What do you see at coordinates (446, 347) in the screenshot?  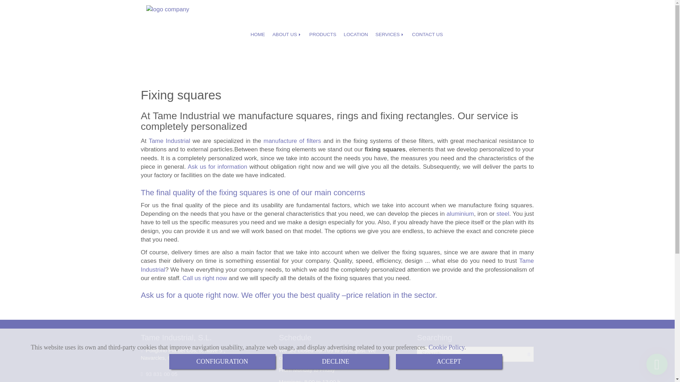 I see `Cookie Policy` at bounding box center [446, 347].